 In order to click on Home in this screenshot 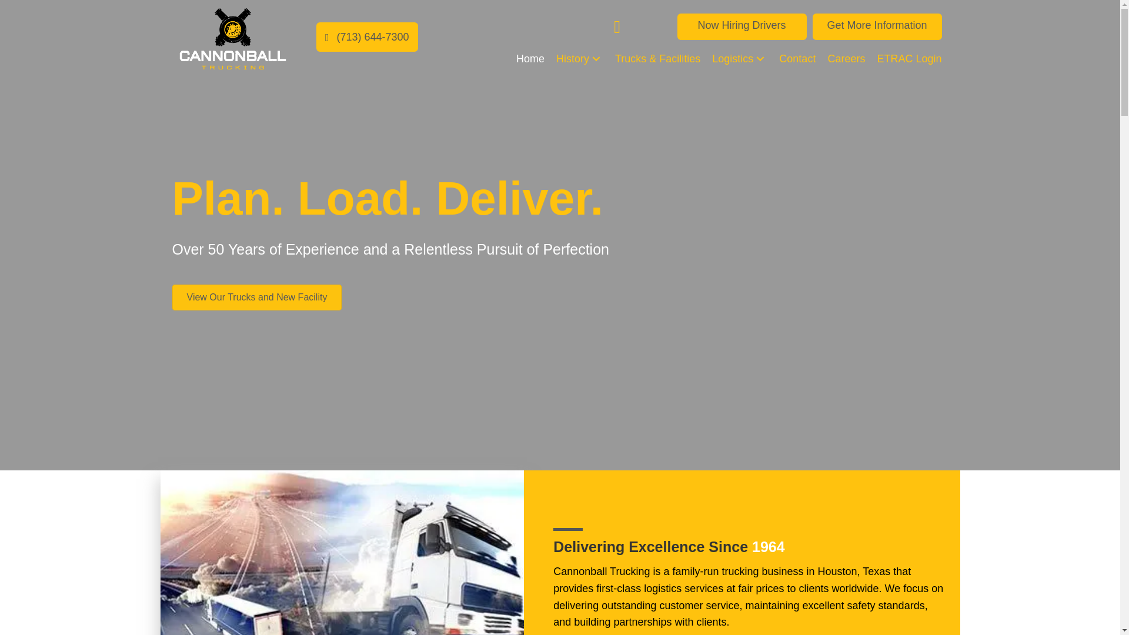, I will do `click(530, 59)`.